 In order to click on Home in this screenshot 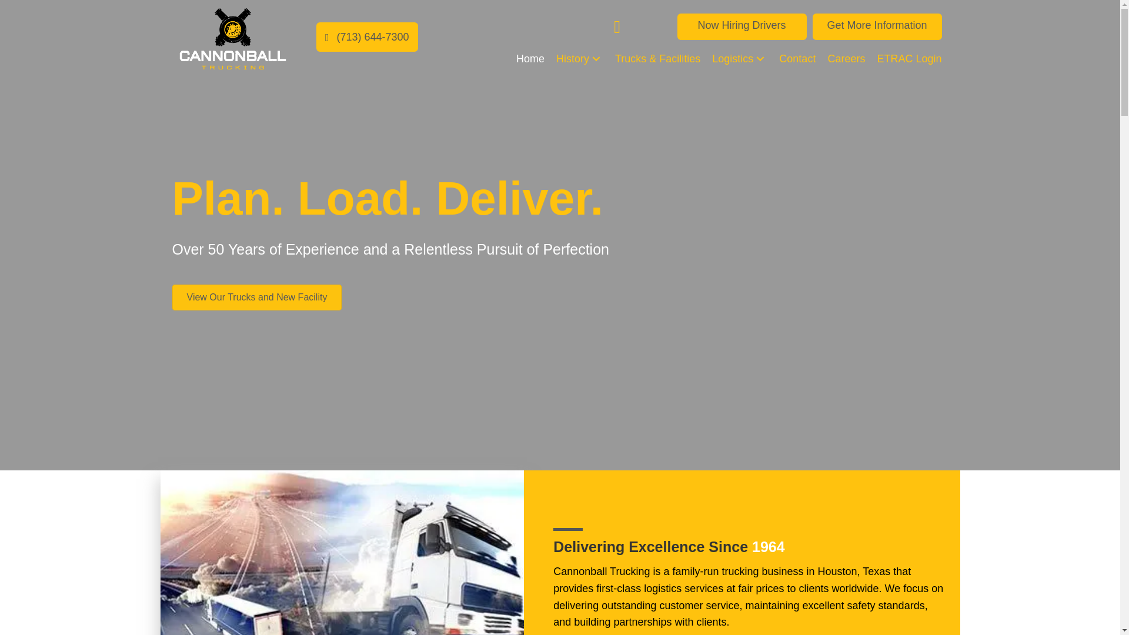, I will do `click(530, 59)`.